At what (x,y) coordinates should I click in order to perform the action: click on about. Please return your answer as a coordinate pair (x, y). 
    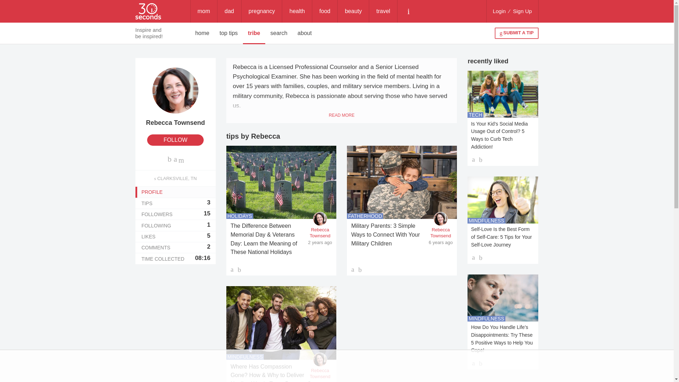
    Looking at the image, I should click on (305, 33).